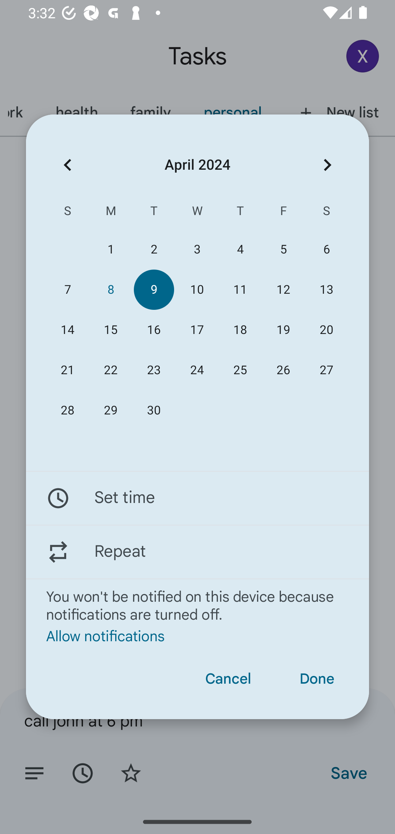  What do you see at coordinates (240, 289) in the screenshot?
I see `11 11 April 2024` at bounding box center [240, 289].